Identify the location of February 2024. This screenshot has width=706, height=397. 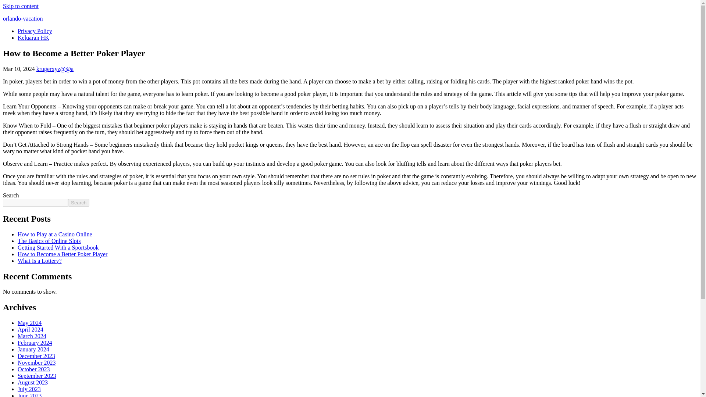
(35, 343).